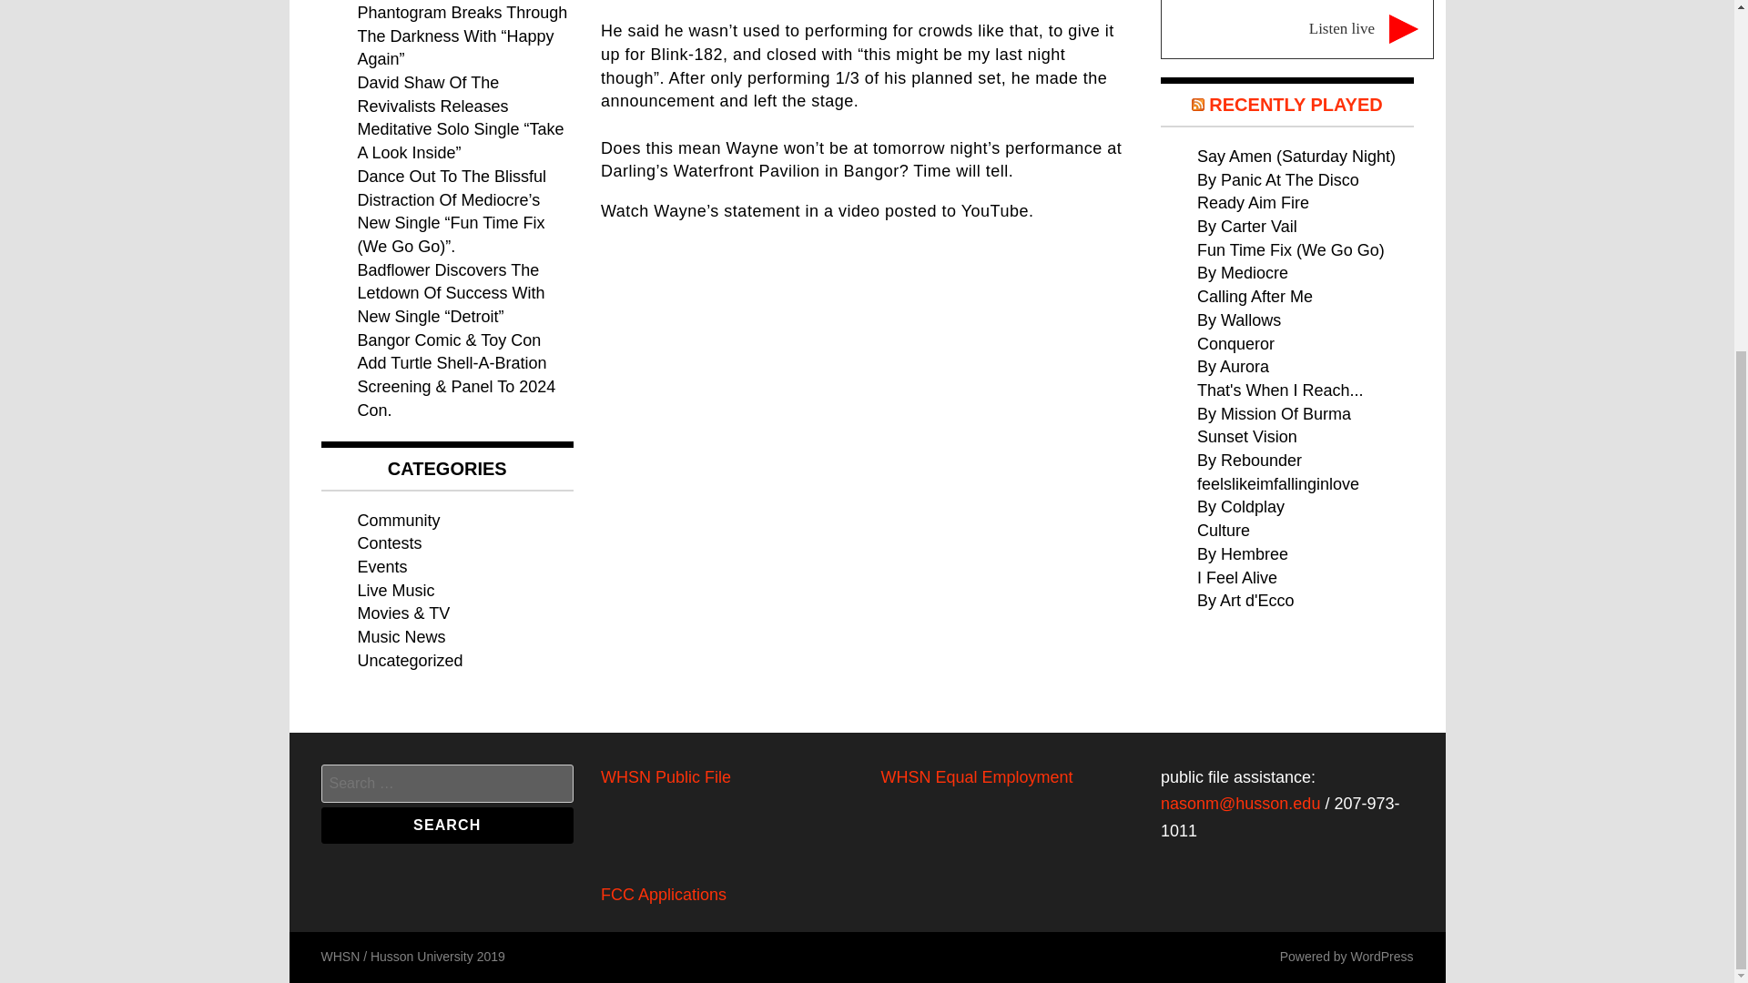 This screenshot has height=983, width=1748. What do you see at coordinates (410, 661) in the screenshot?
I see `Uncategorized` at bounding box center [410, 661].